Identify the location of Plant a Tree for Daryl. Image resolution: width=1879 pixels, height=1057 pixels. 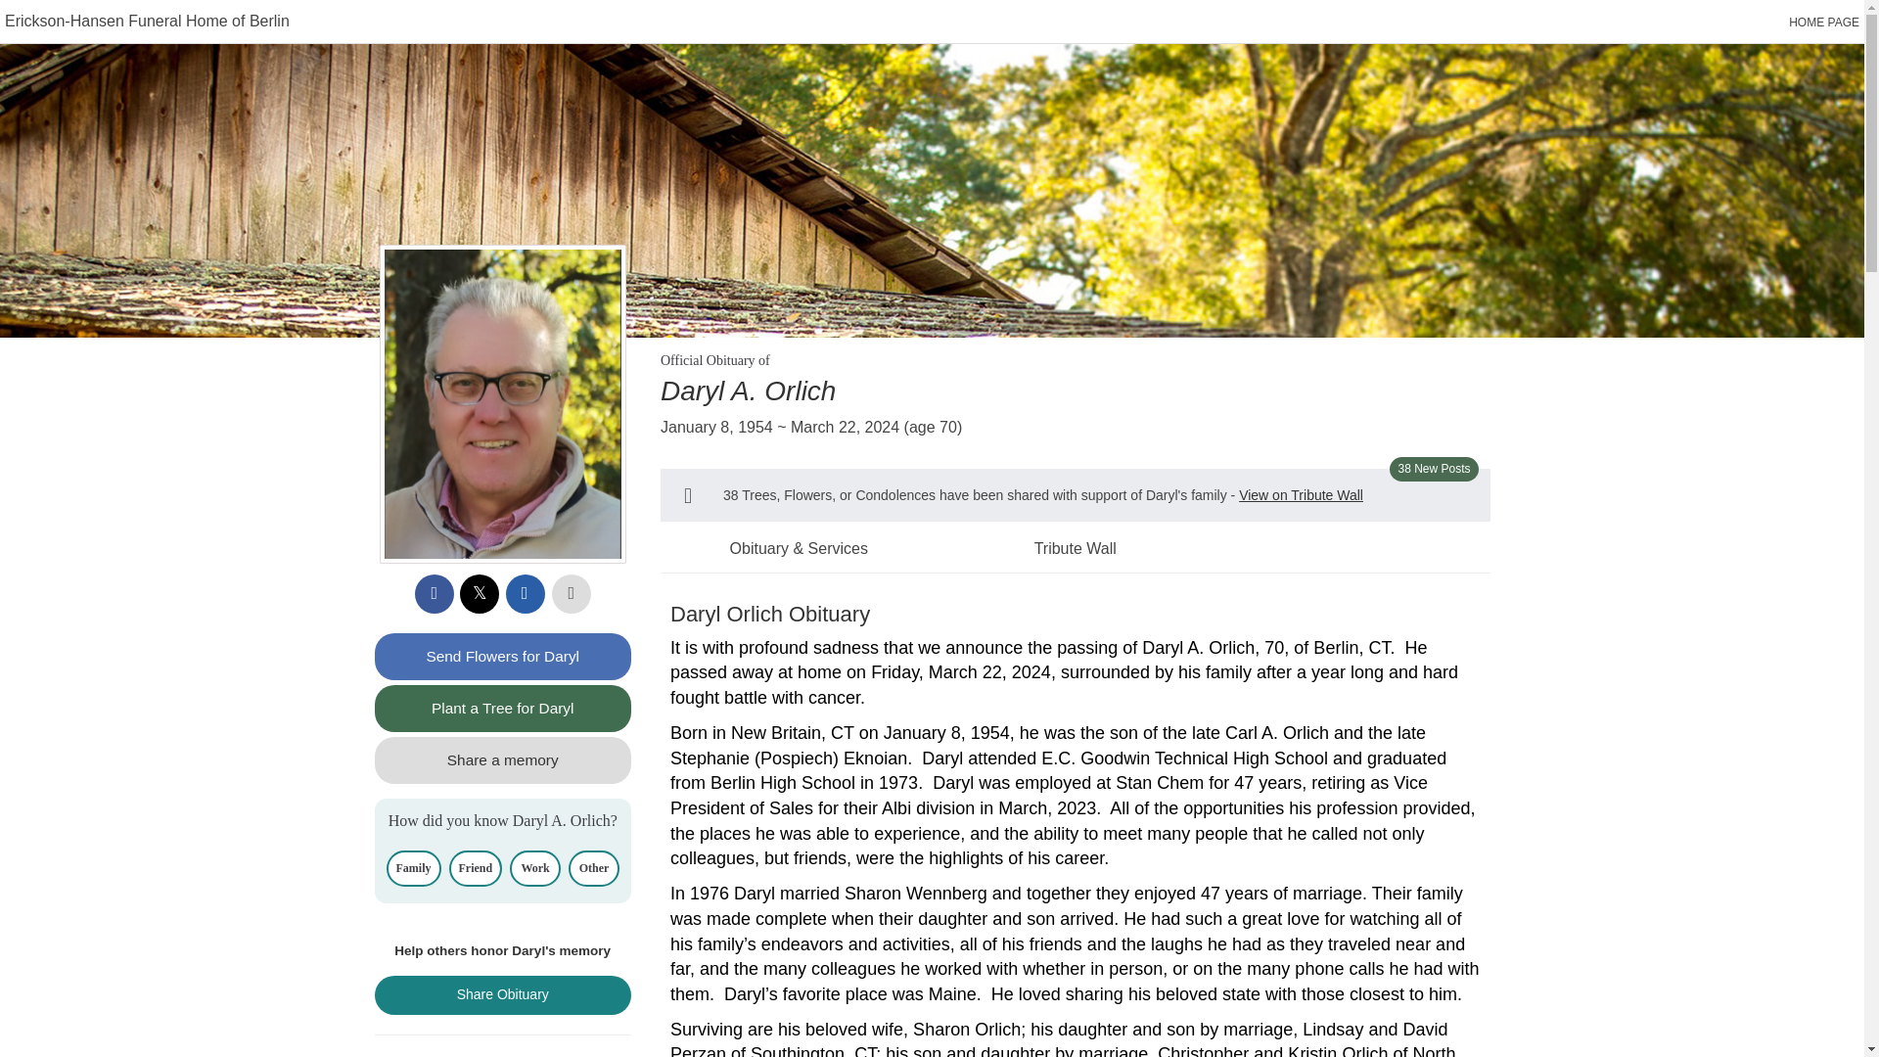
(503, 709).